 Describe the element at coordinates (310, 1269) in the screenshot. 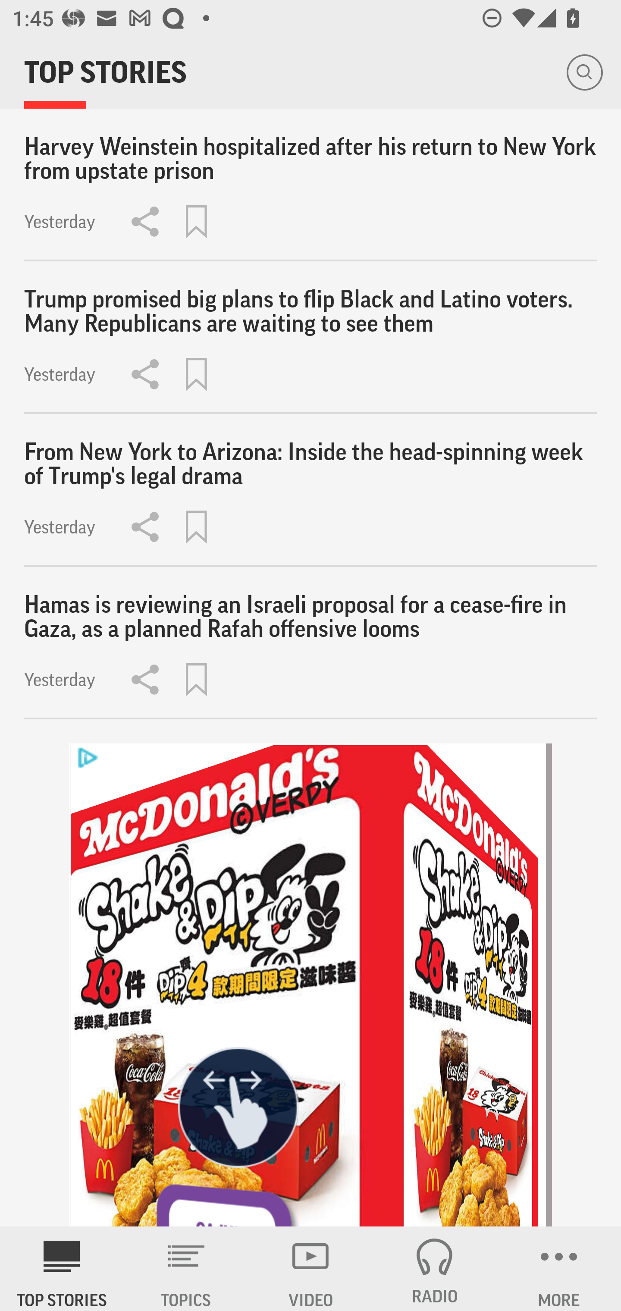

I see `VIDEO` at that location.